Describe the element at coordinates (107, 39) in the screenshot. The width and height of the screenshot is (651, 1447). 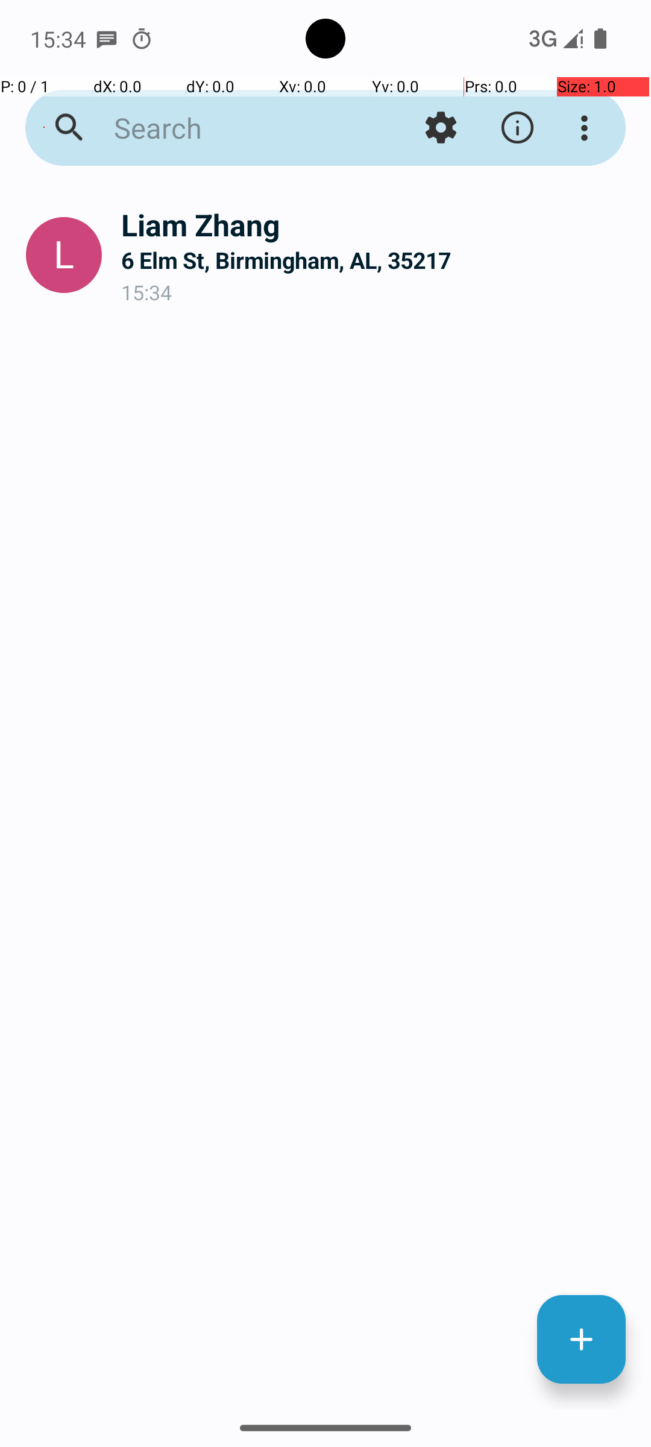
I see `SMS Messenger notification: Liam Zhang` at that location.